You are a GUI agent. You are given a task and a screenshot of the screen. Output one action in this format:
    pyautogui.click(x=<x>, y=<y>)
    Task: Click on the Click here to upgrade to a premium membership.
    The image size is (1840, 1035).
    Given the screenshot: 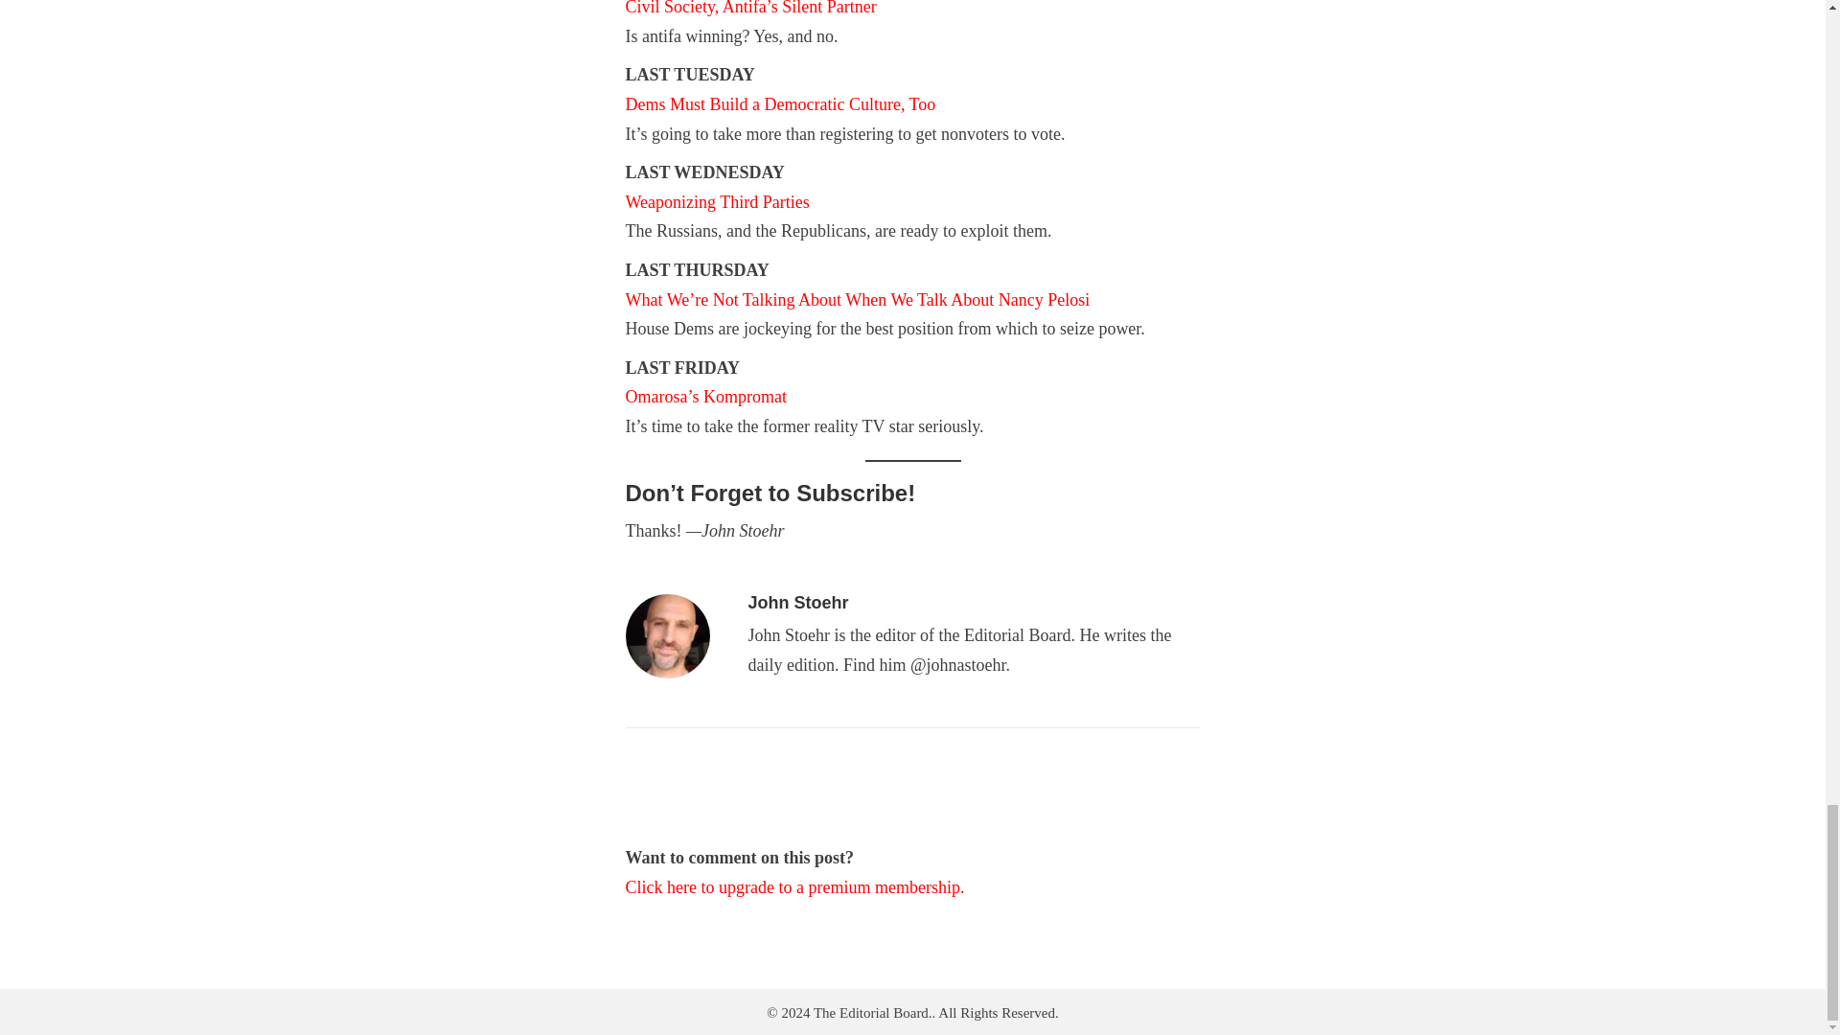 What is the action you would take?
    pyautogui.click(x=794, y=887)
    